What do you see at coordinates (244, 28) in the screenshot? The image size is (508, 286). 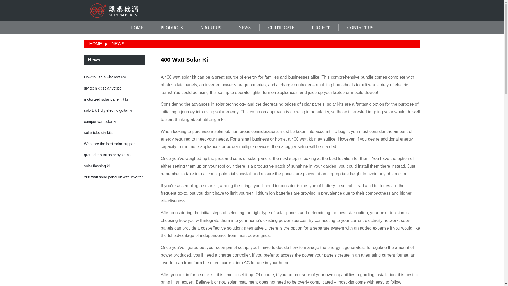 I see `NEWS` at bounding box center [244, 28].